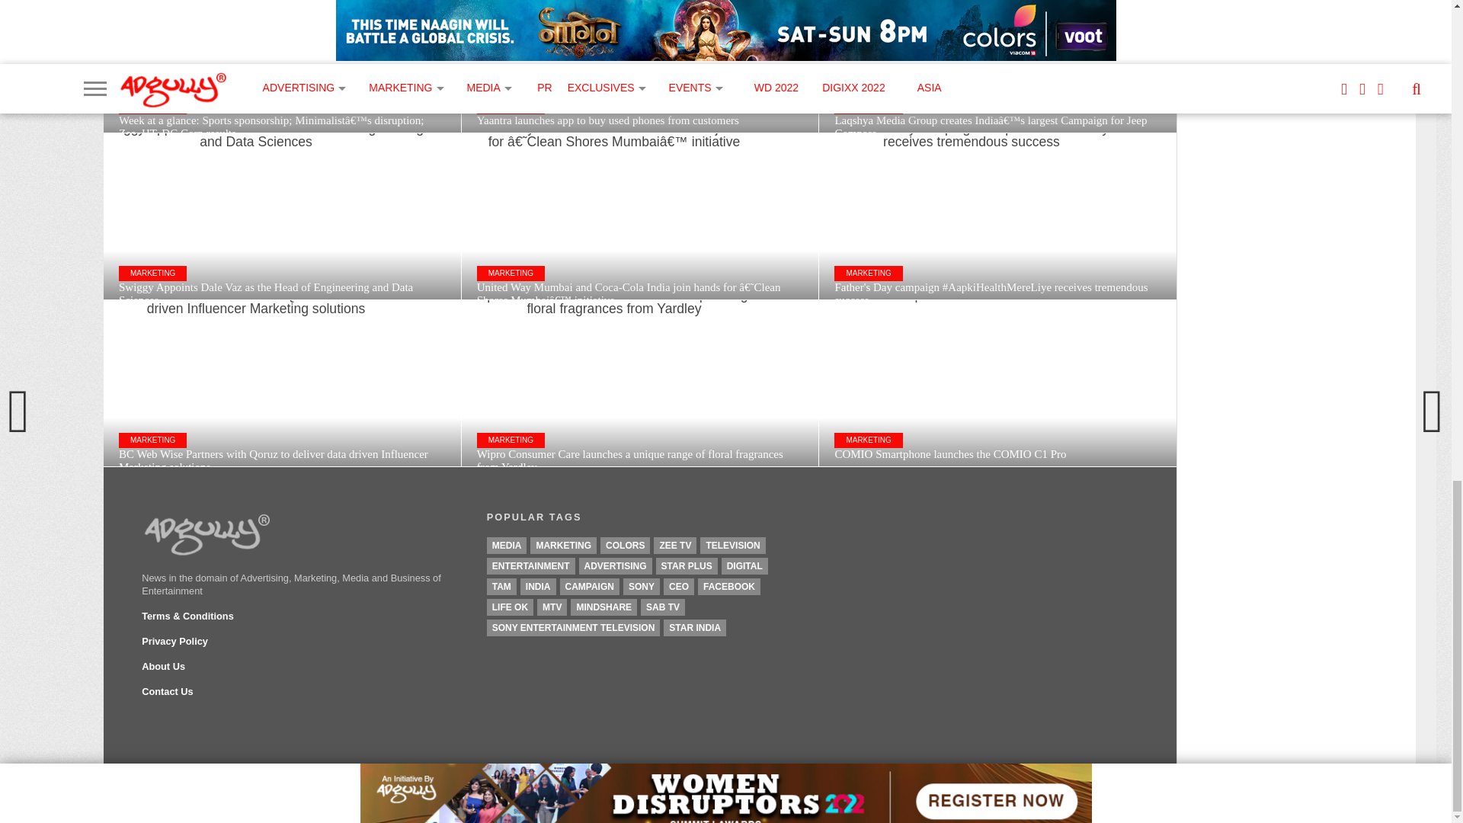  What do you see at coordinates (687, 565) in the screenshot?
I see `Star Plus` at bounding box center [687, 565].